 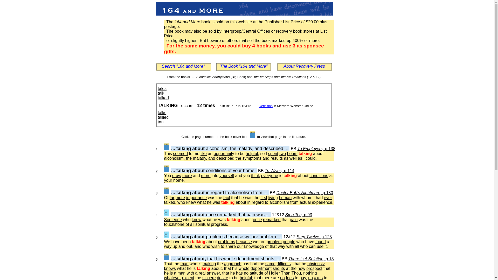 I want to click on difficulty, so click(x=284, y=264).